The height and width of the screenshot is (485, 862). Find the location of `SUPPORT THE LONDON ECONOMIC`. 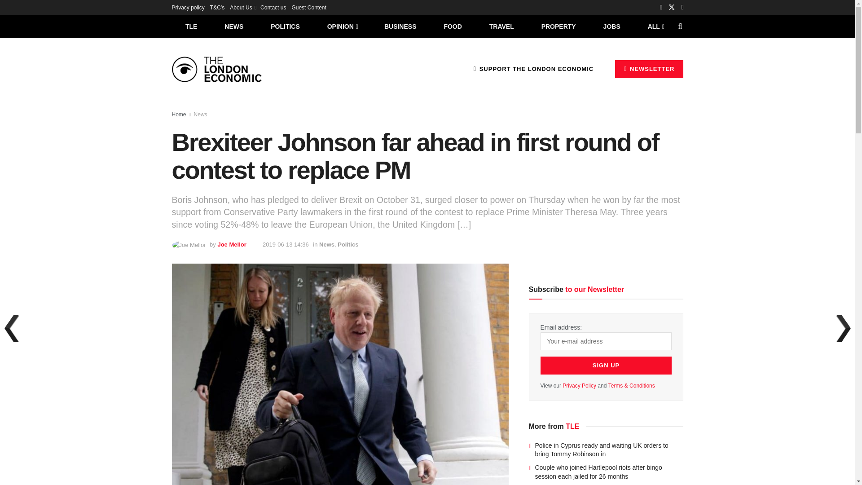

SUPPORT THE LONDON ECONOMIC is located at coordinates (533, 69).